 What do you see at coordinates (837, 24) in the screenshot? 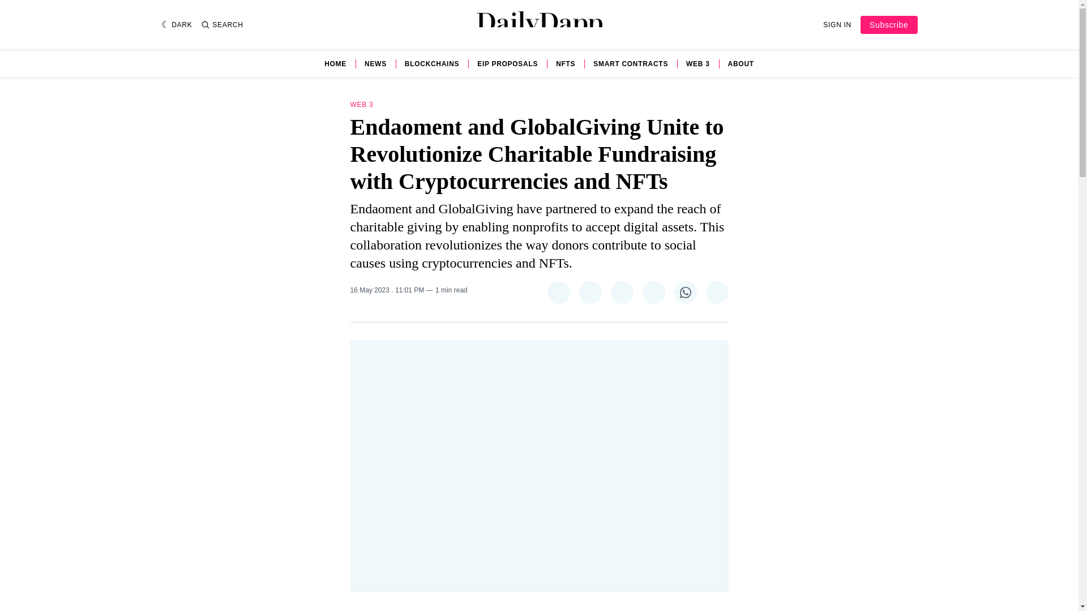
I see `SIGN IN` at bounding box center [837, 24].